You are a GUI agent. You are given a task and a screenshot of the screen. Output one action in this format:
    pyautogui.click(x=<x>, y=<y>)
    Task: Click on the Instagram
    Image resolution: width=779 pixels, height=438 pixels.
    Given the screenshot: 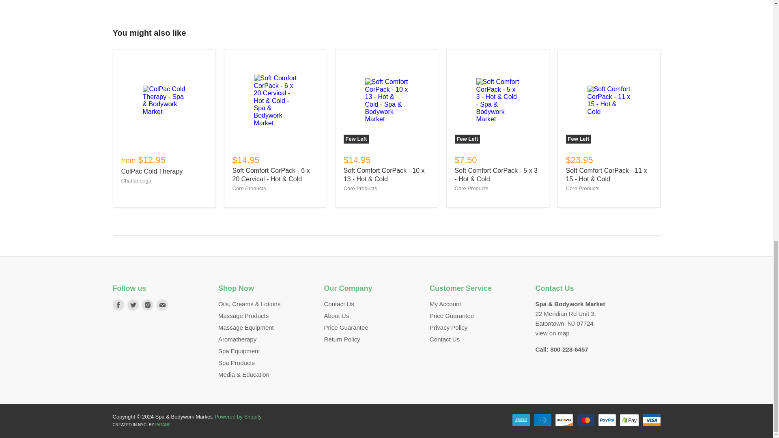 What is the action you would take?
    pyautogui.click(x=148, y=305)
    